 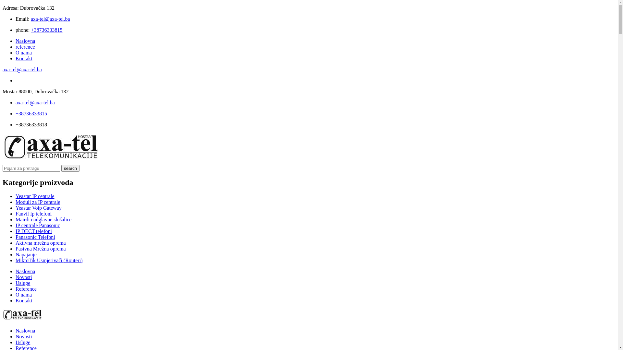 I want to click on Naslovna, so click(x=25, y=331).